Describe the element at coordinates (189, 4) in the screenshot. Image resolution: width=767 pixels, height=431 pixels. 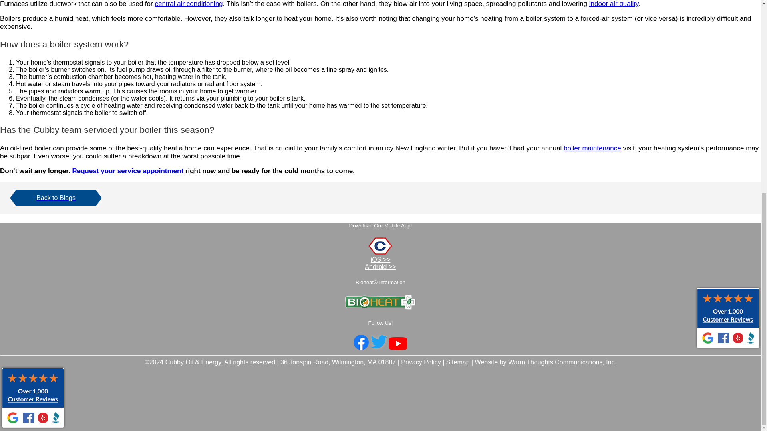
I see `central air conditioning` at that location.